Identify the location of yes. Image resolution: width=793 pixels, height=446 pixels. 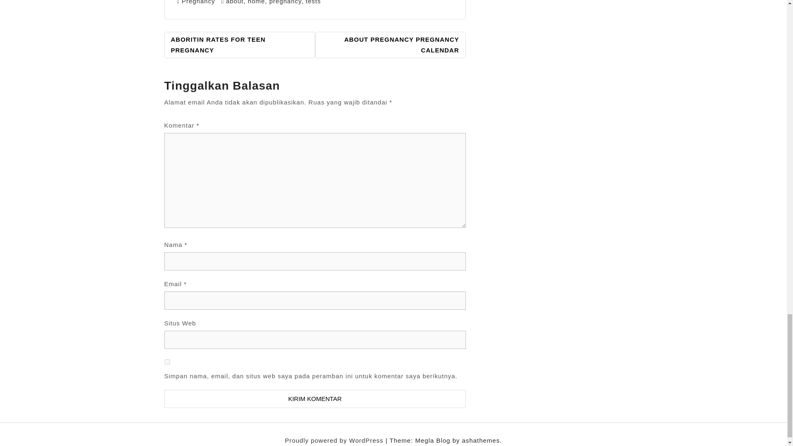
(167, 362).